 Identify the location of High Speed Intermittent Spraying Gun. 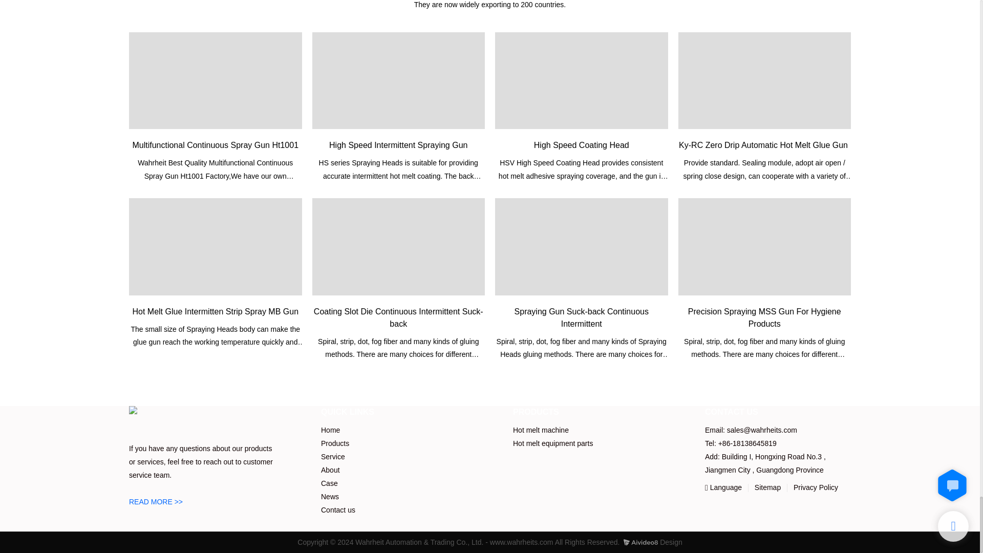
(399, 80).